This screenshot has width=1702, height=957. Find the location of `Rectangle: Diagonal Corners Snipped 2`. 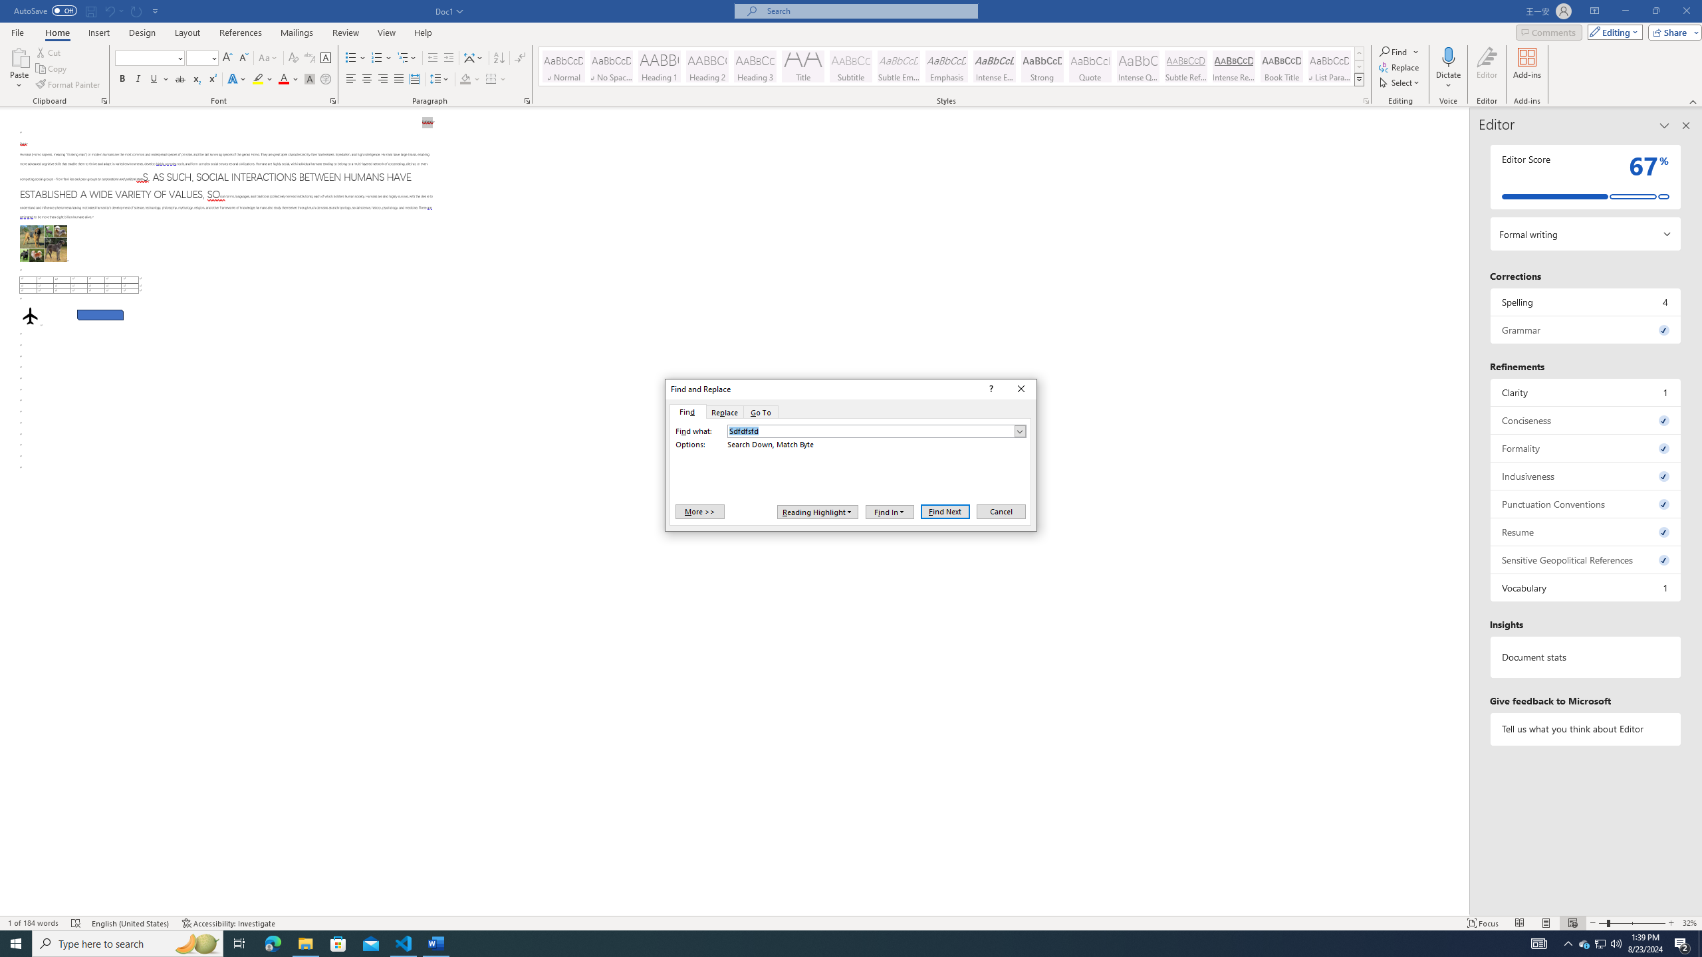

Rectangle: Diagonal Corners Snipped 2 is located at coordinates (100, 315).